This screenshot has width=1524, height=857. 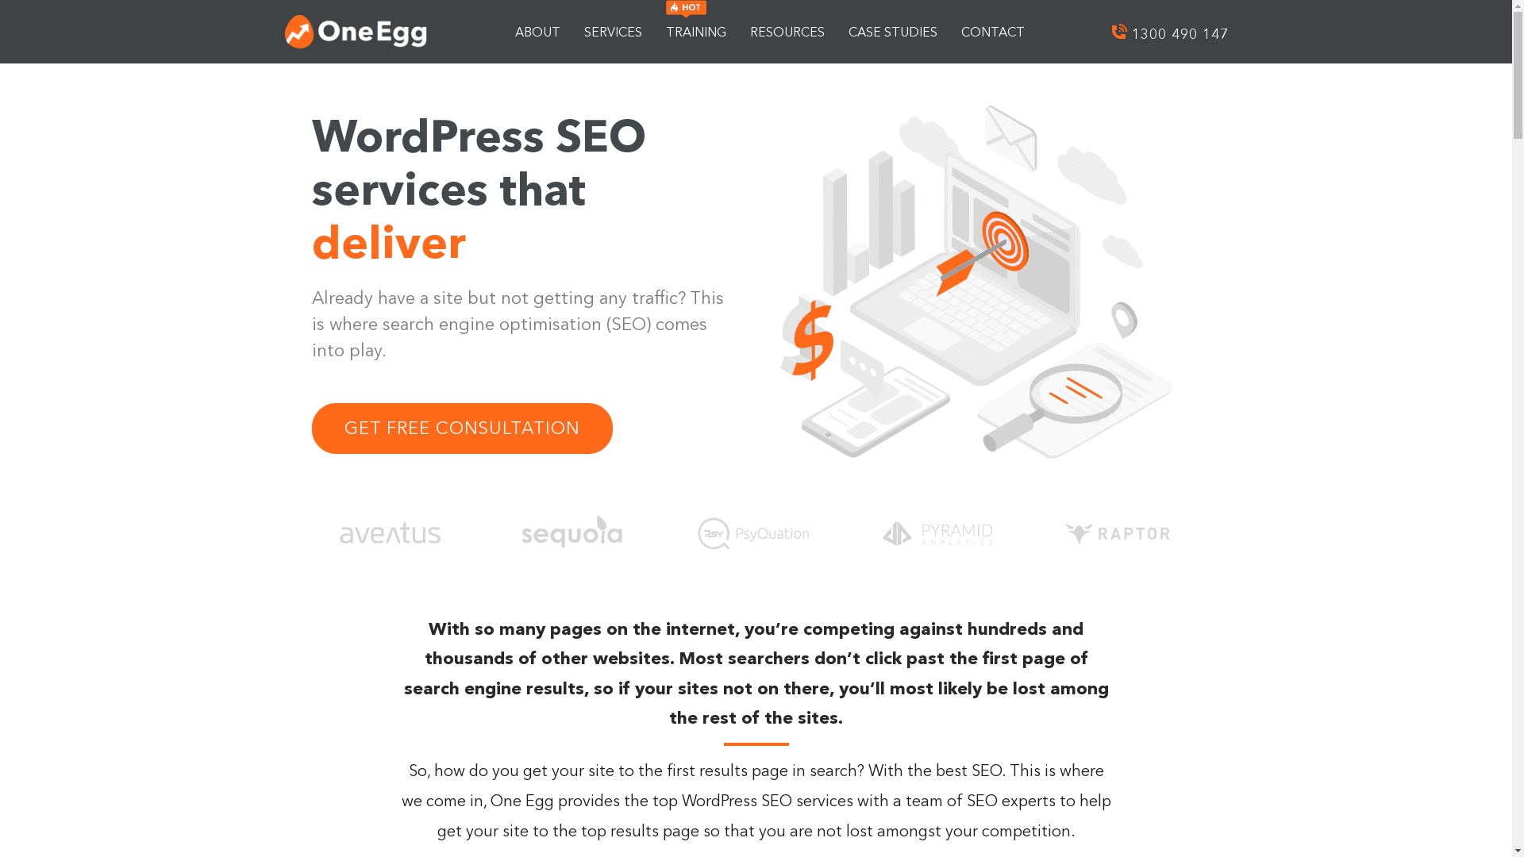 I want to click on CASE STUDIES, so click(x=893, y=32).